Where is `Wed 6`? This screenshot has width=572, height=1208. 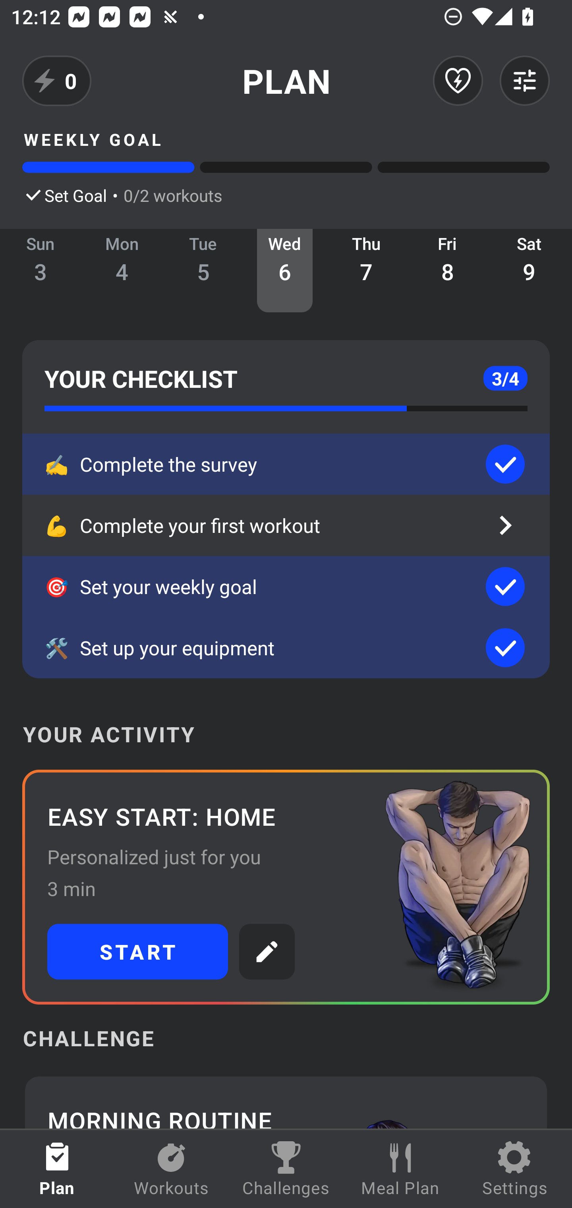 Wed 6 is located at coordinates (284, 270).